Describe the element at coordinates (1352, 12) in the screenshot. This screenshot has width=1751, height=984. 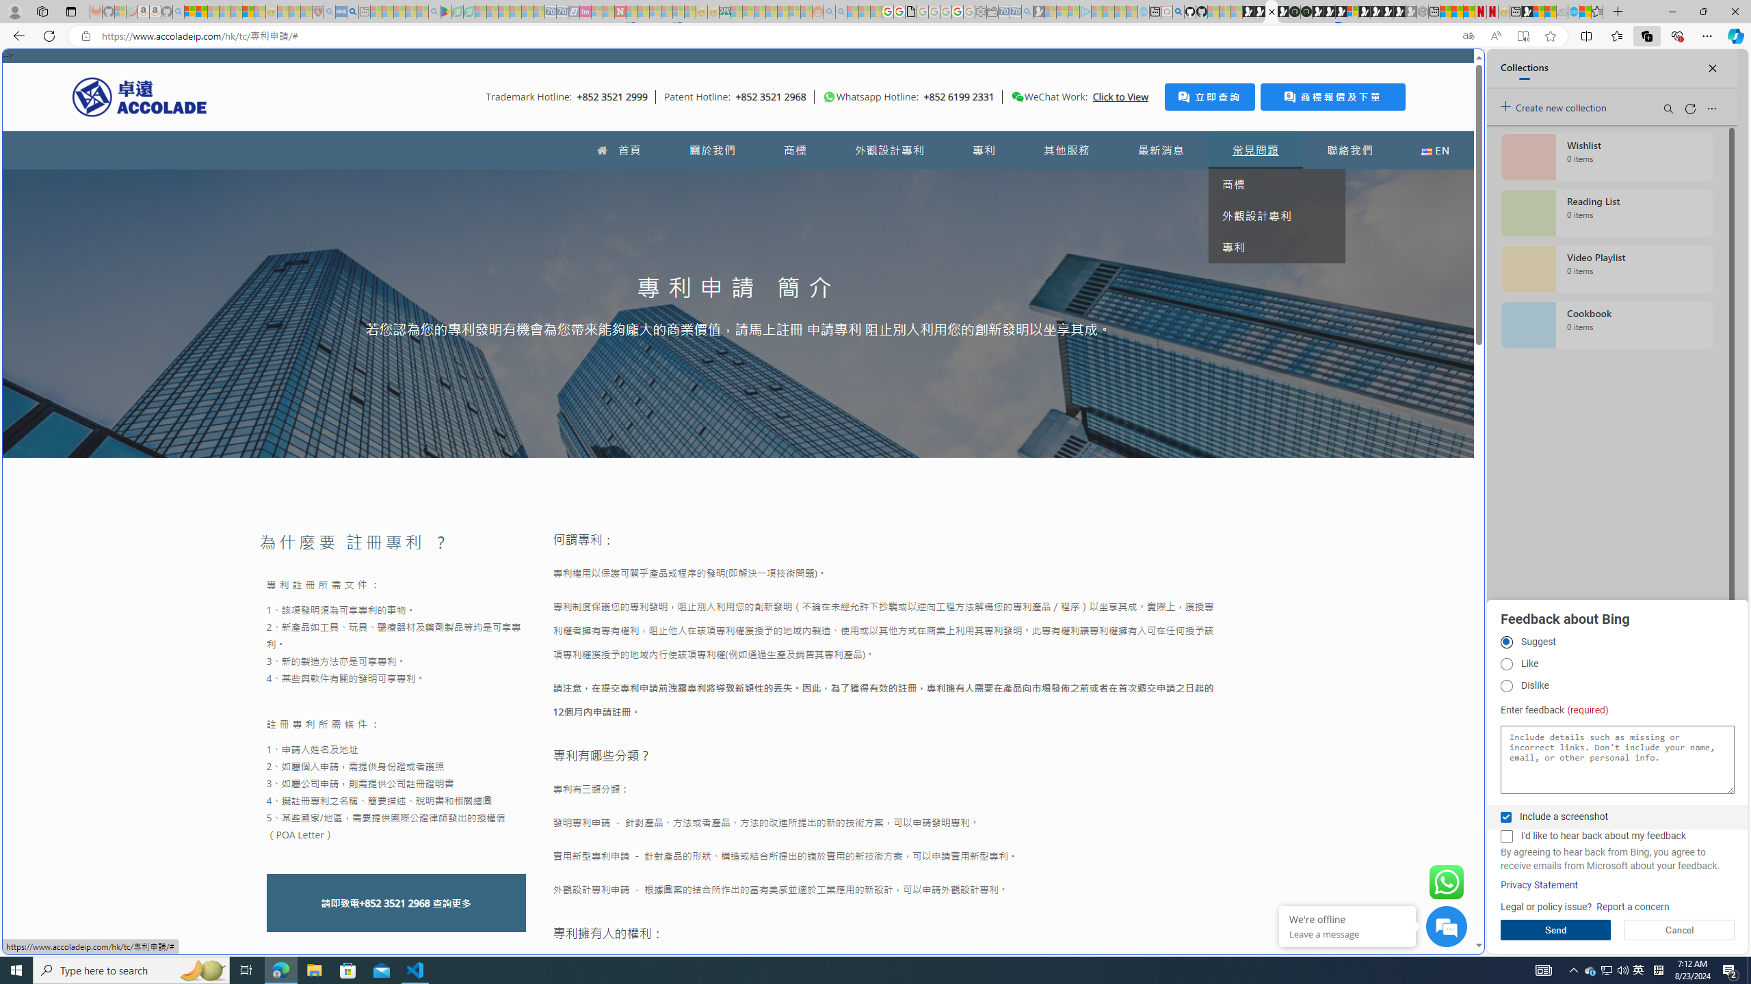
I see `Sign in to your account` at that location.